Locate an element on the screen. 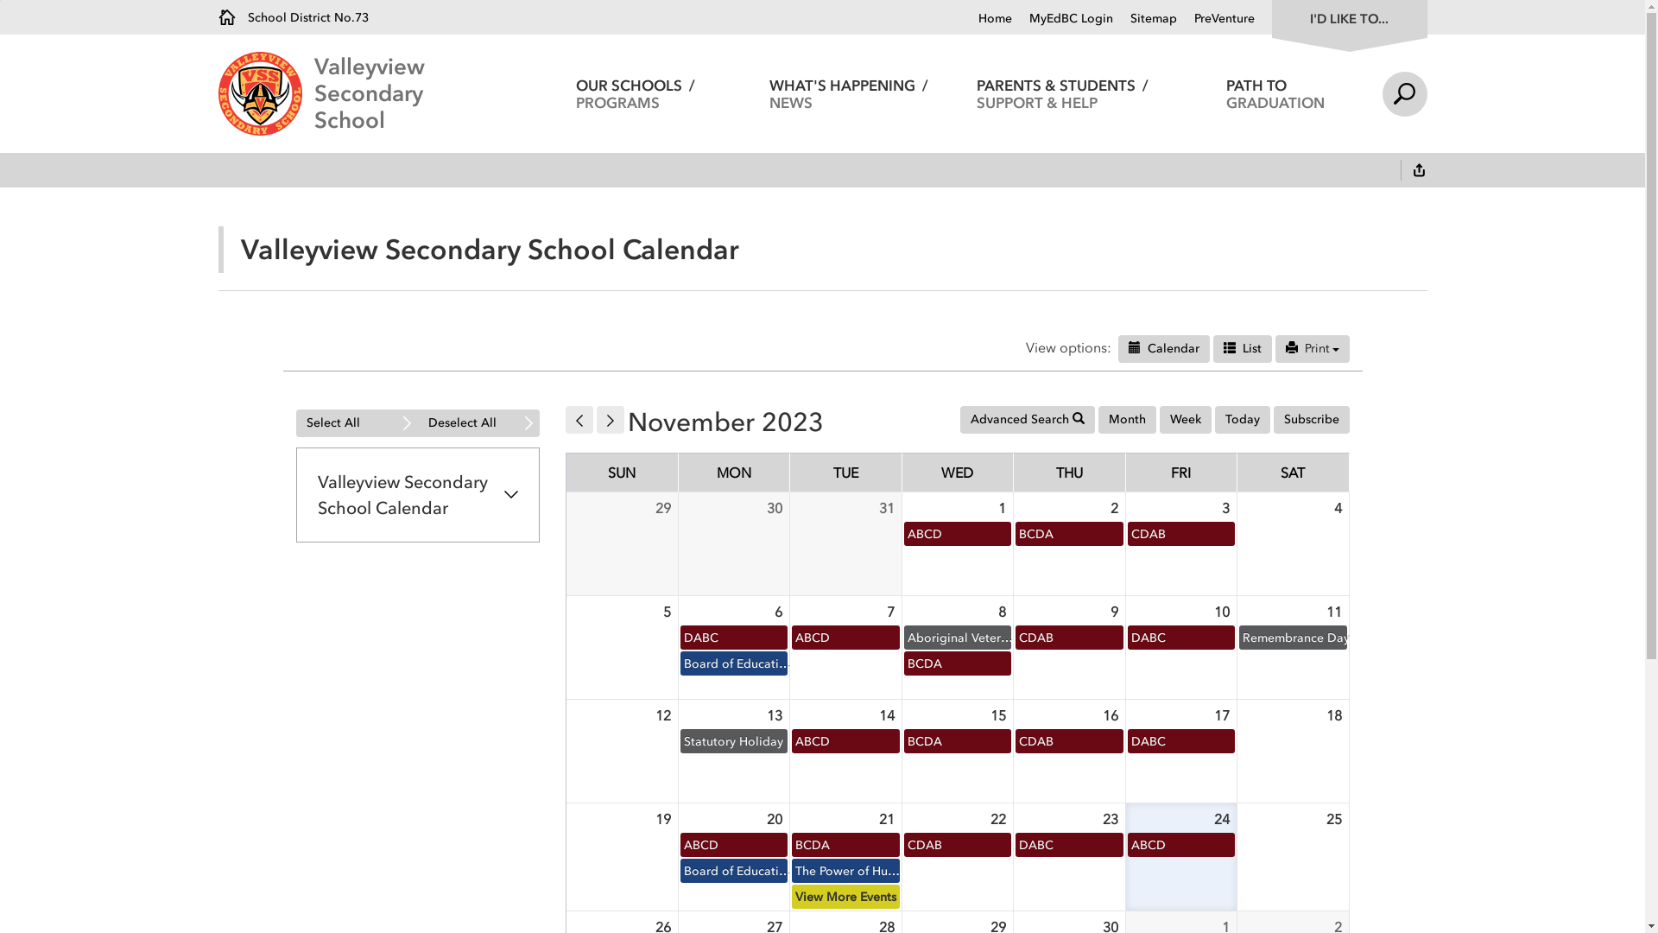 This screenshot has width=1658, height=933. Icon - Print is located at coordinates (1291, 347).